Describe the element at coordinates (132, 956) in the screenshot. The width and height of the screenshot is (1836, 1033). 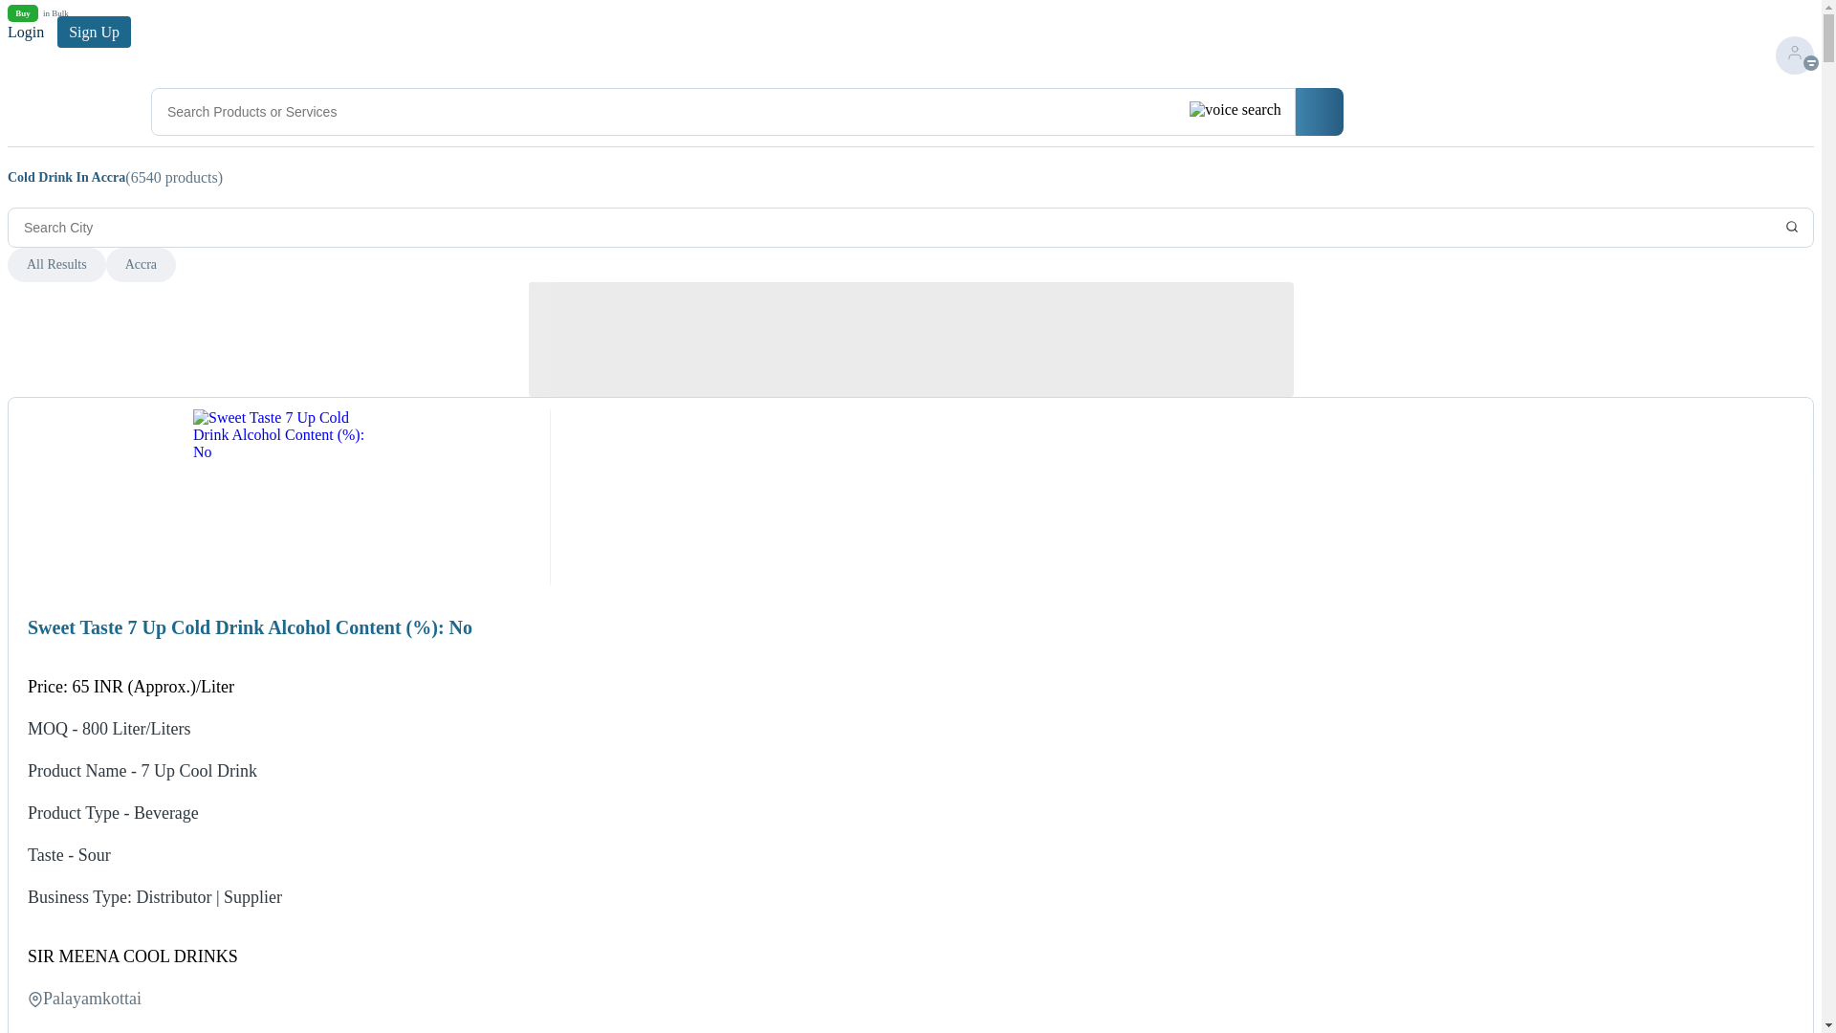
I see `All Results` at that location.